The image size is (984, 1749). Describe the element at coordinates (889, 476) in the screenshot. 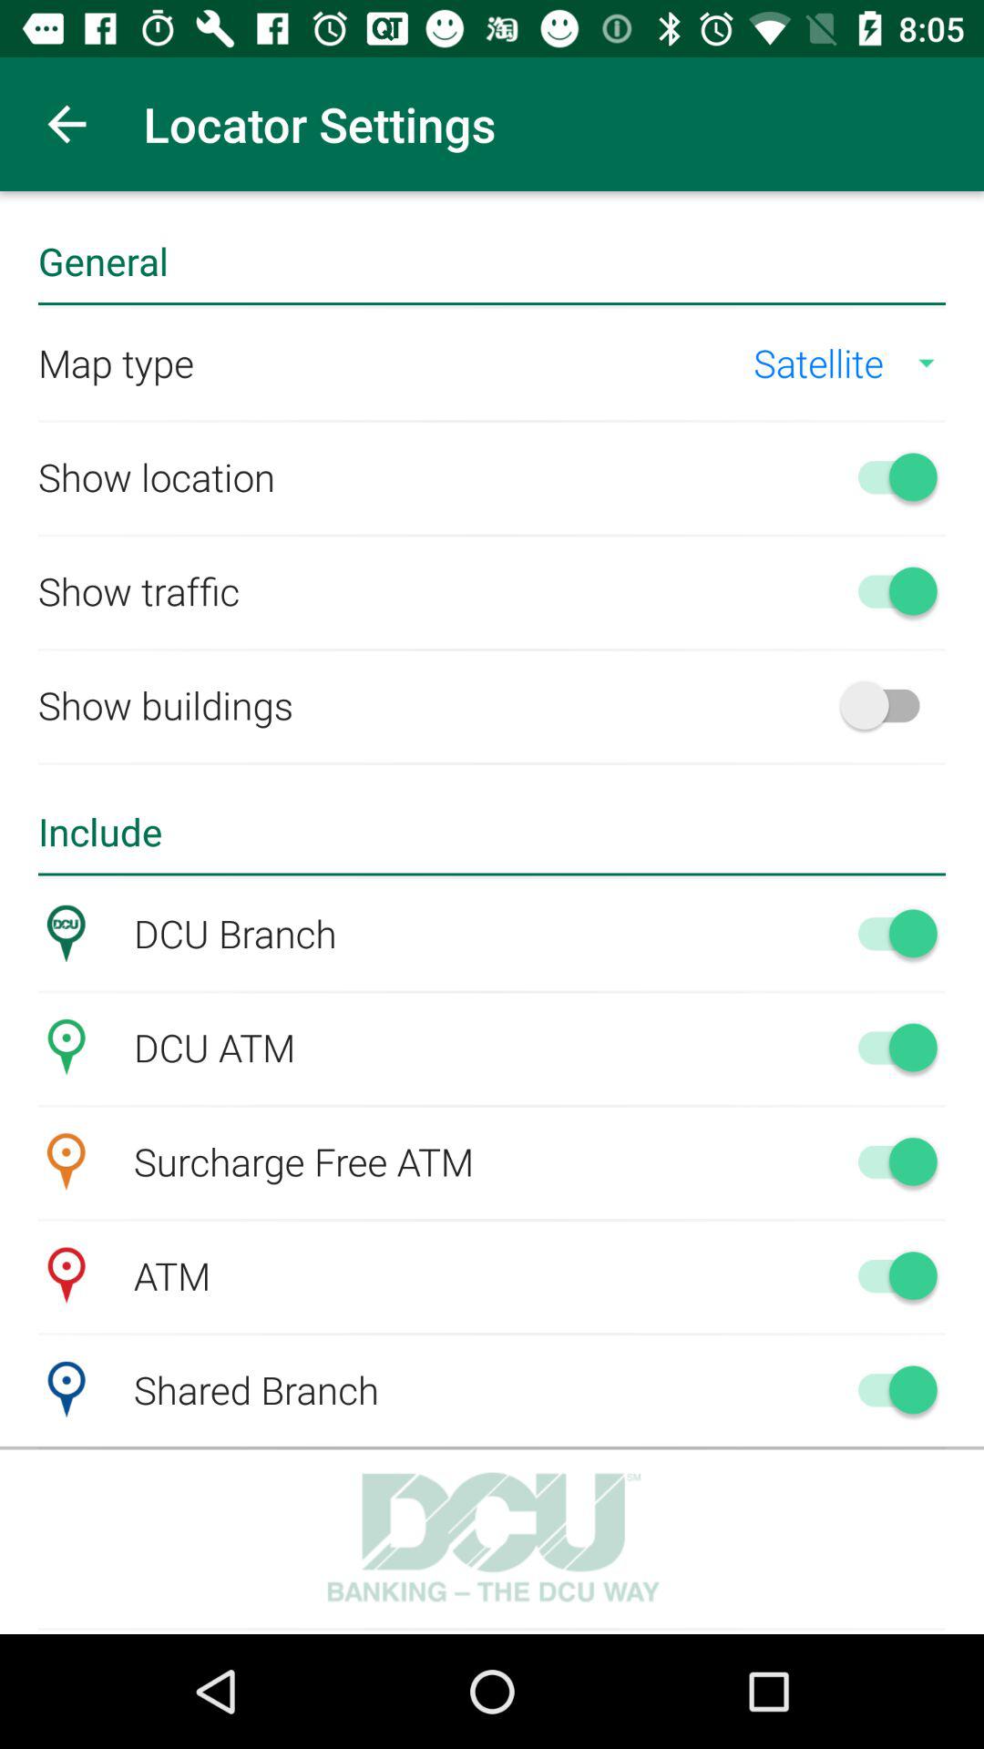

I see `turn off show location` at that location.